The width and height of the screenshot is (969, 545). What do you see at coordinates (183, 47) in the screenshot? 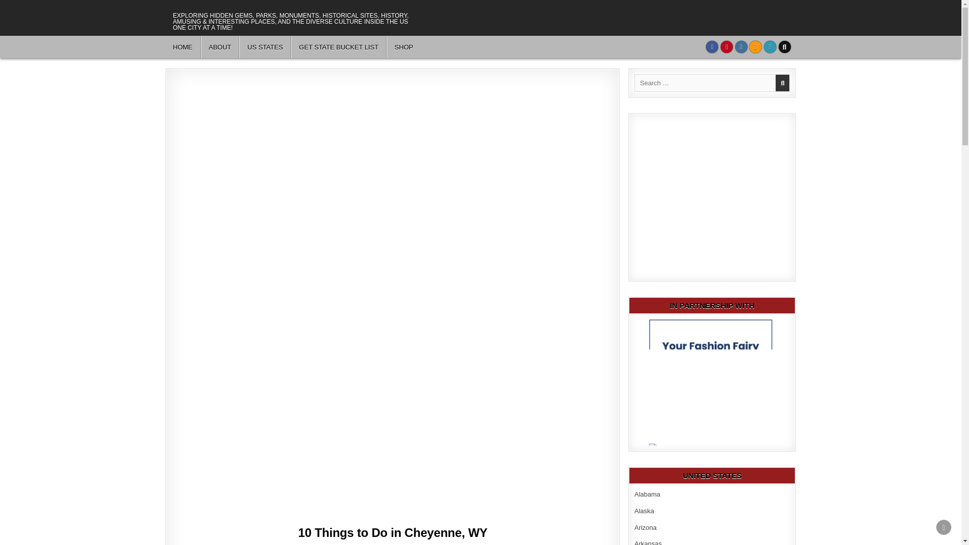
I see `HOME` at bounding box center [183, 47].